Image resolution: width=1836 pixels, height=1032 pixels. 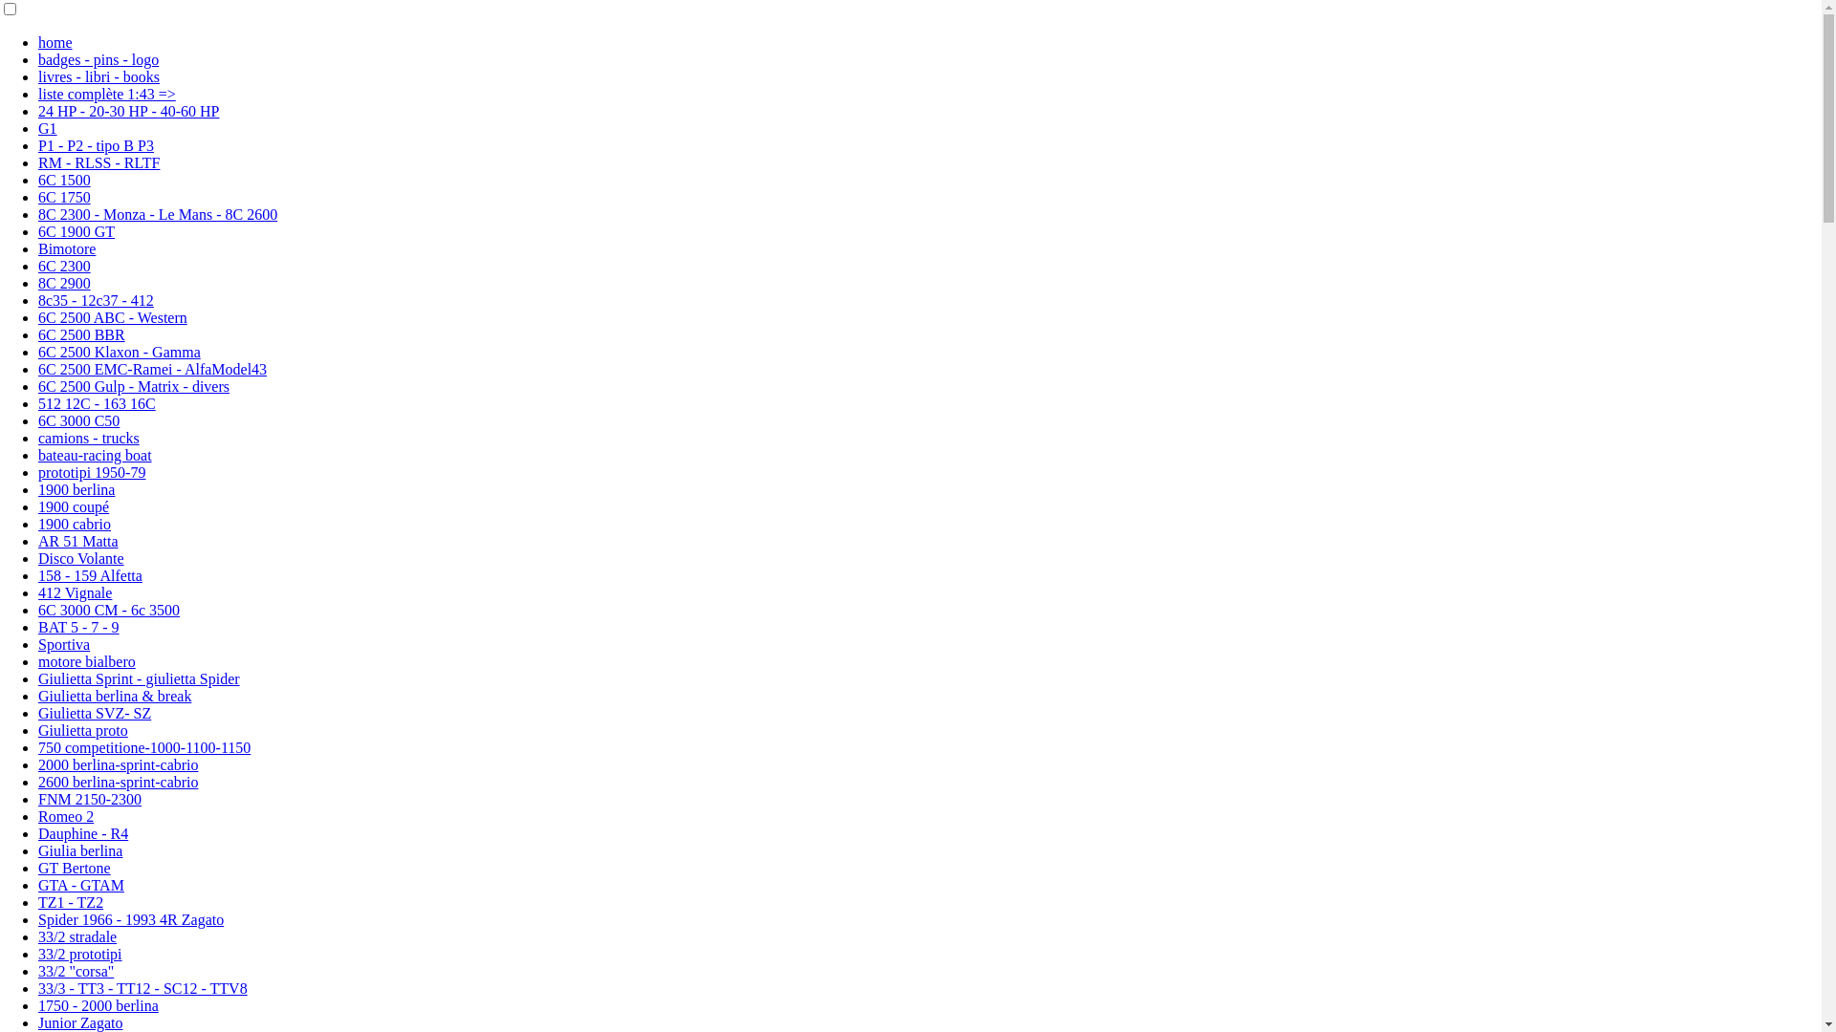 I want to click on 8C 2300 - Monza - Le Mans - 8C 2600, so click(x=158, y=214).